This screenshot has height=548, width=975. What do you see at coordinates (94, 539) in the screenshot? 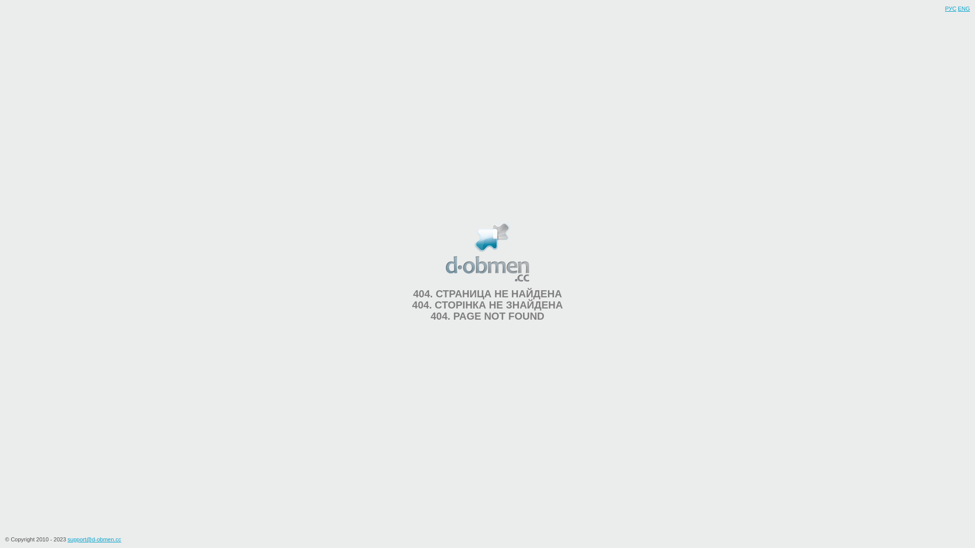
I see `support@d-obmen.cc` at bounding box center [94, 539].